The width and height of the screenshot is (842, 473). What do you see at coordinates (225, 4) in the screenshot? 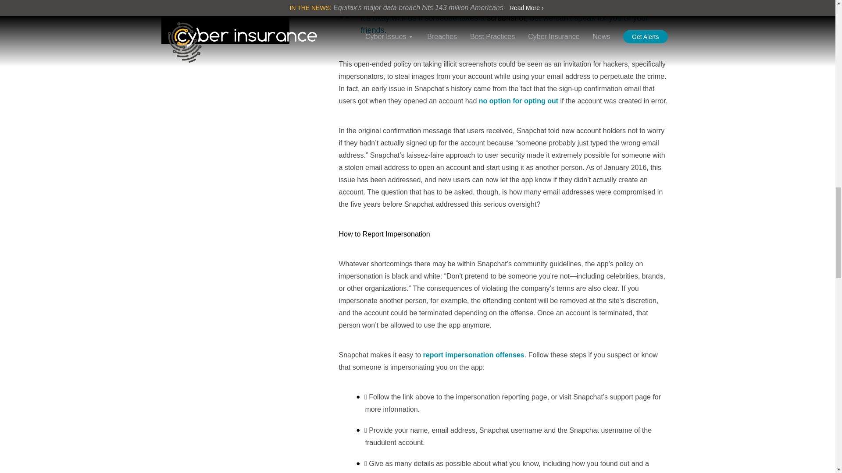
I see `Facebook Hacking` at bounding box center [225, 4].